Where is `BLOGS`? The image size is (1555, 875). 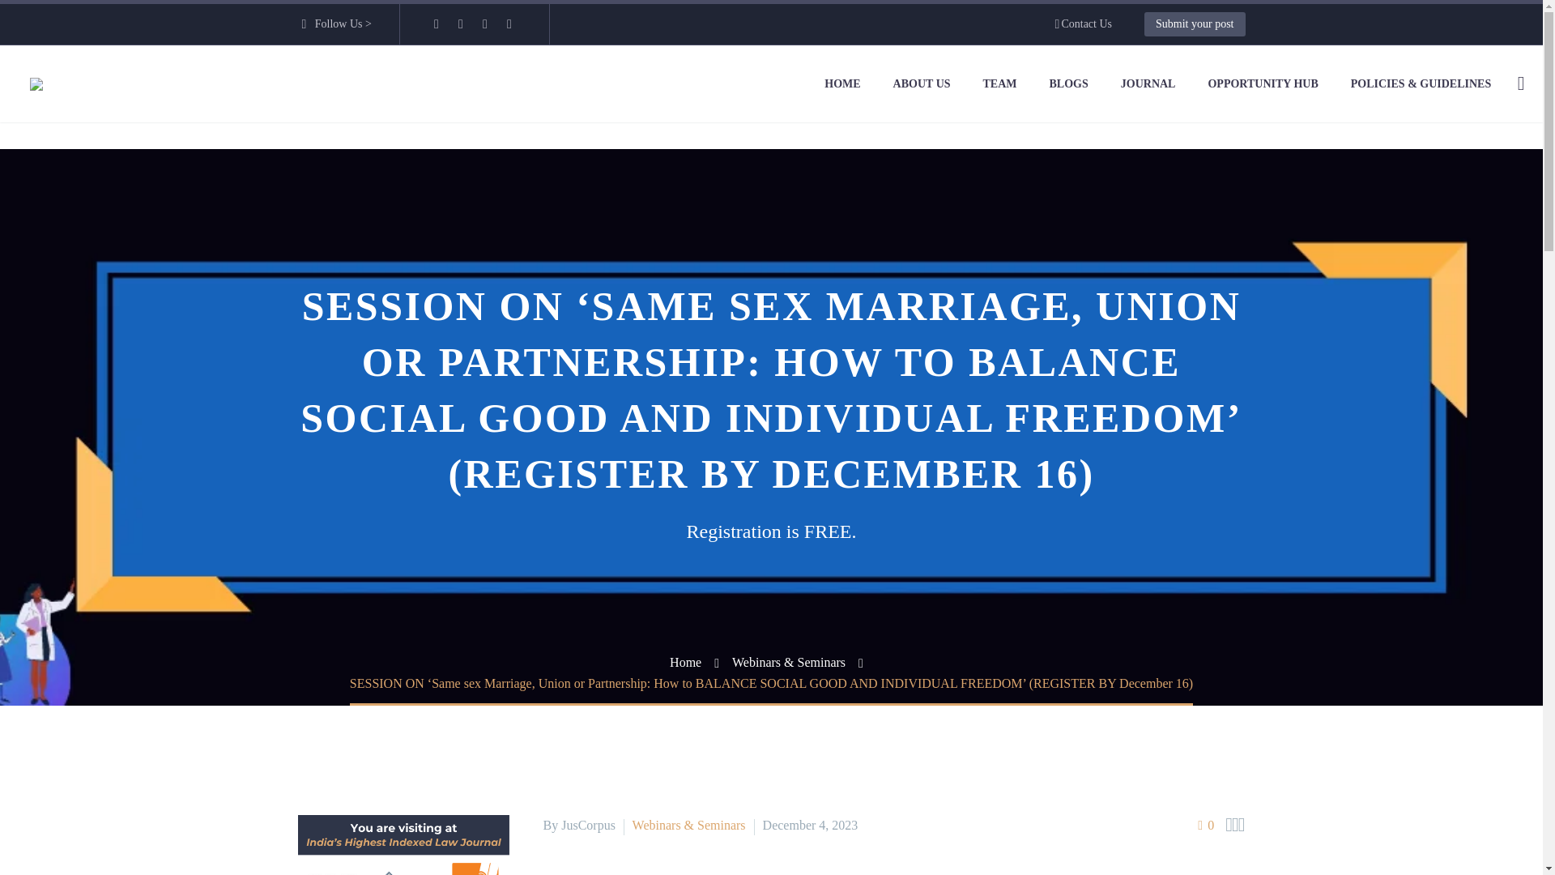
BLOGS is located at coordinates (1069, 84).